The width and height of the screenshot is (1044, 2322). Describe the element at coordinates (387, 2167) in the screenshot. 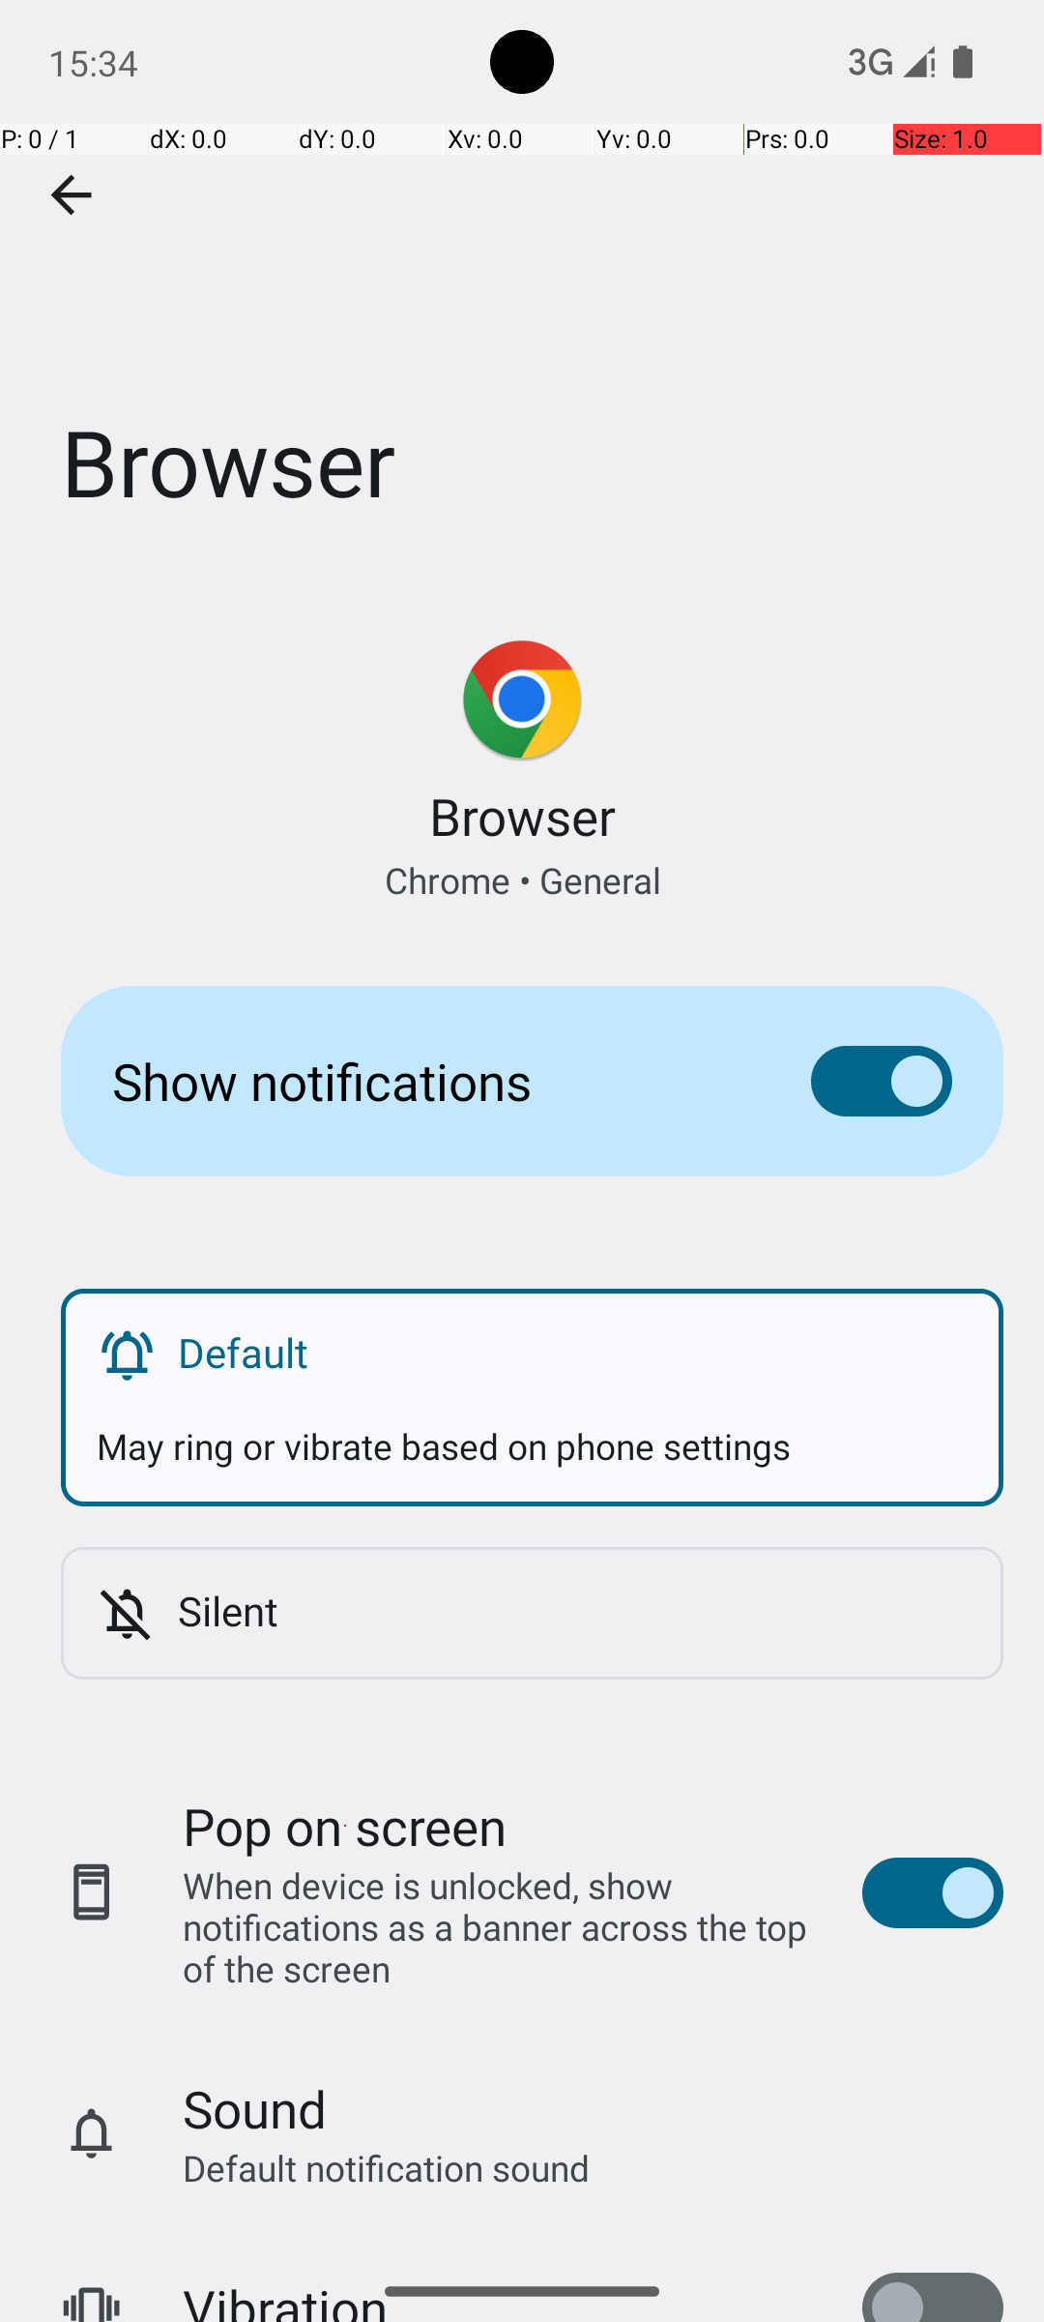

I see `Default notification sound` at that location.